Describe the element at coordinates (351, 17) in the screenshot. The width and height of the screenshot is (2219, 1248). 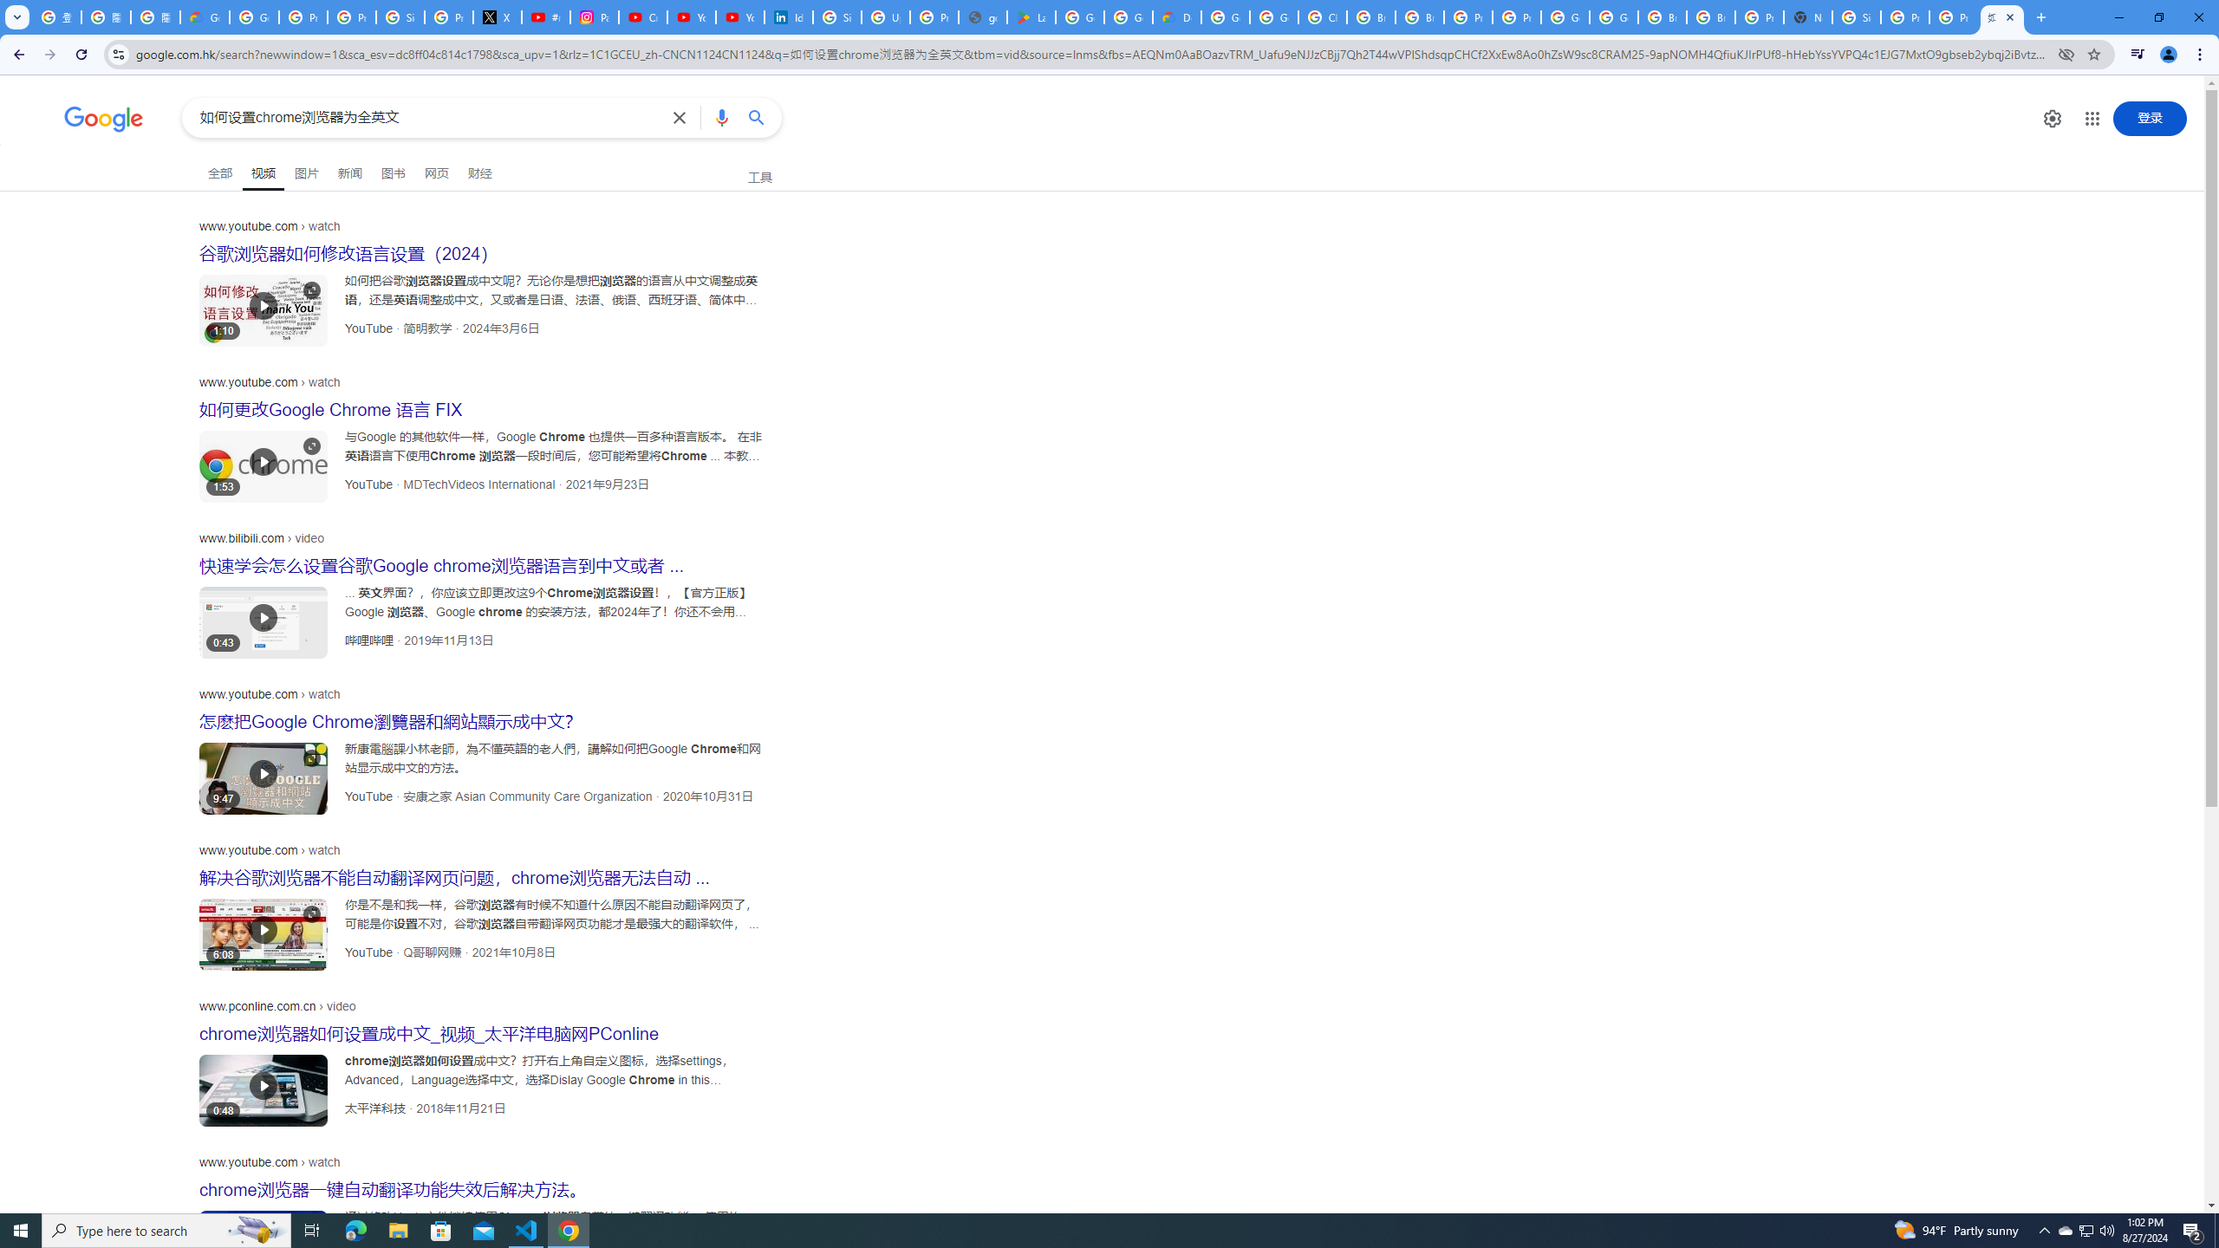
I see `Privacy Help Center - Policies Help` at that location.